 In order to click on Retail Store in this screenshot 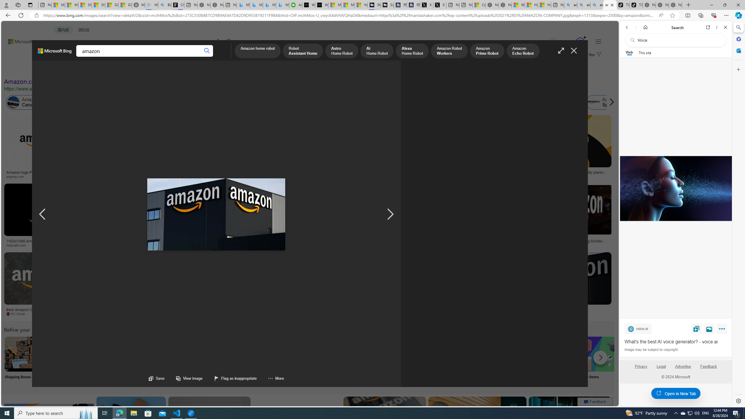, I will do `click(252, 361)`.